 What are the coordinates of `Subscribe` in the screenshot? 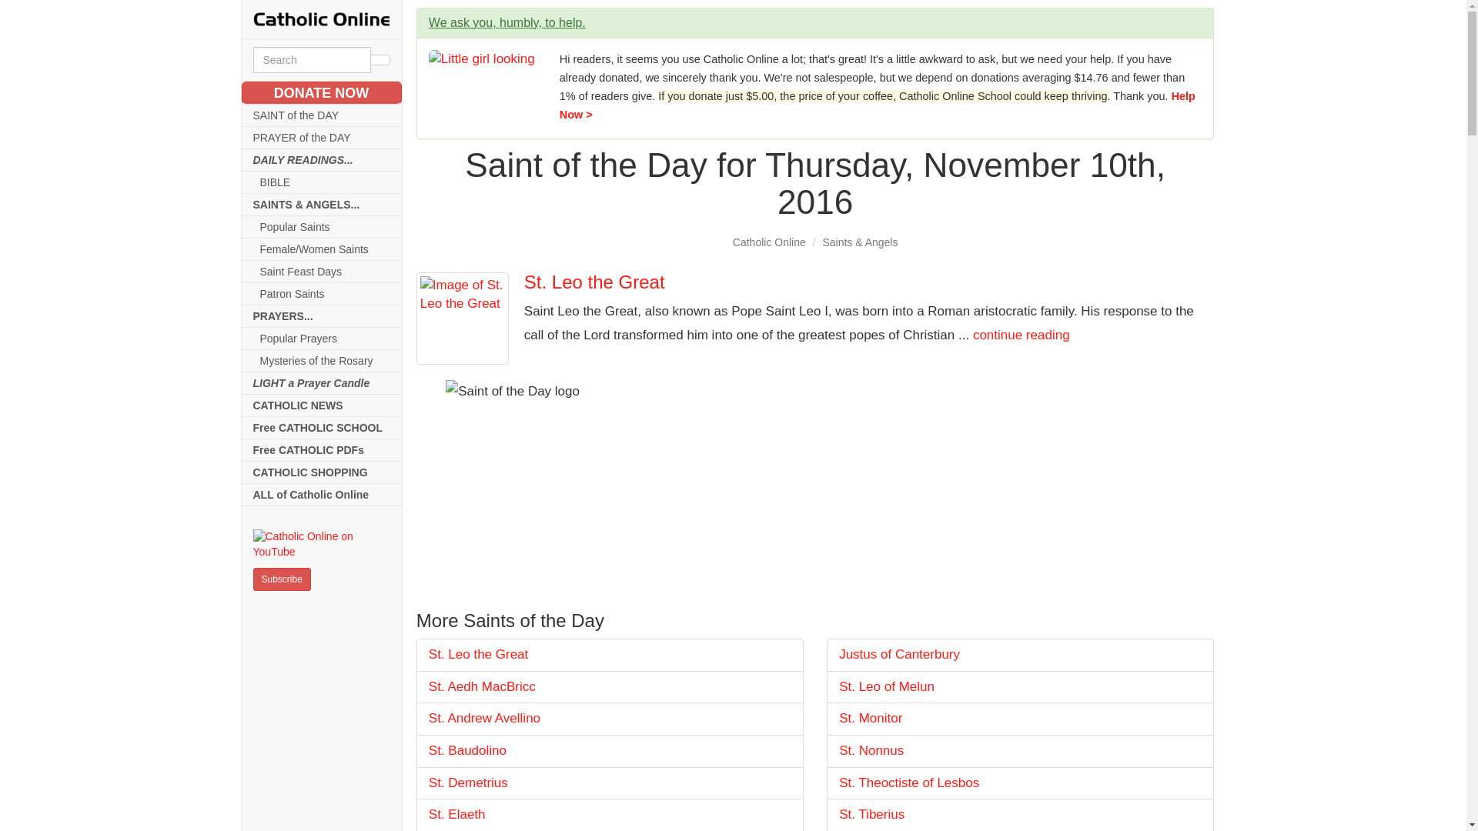 It's located at (282, 579).